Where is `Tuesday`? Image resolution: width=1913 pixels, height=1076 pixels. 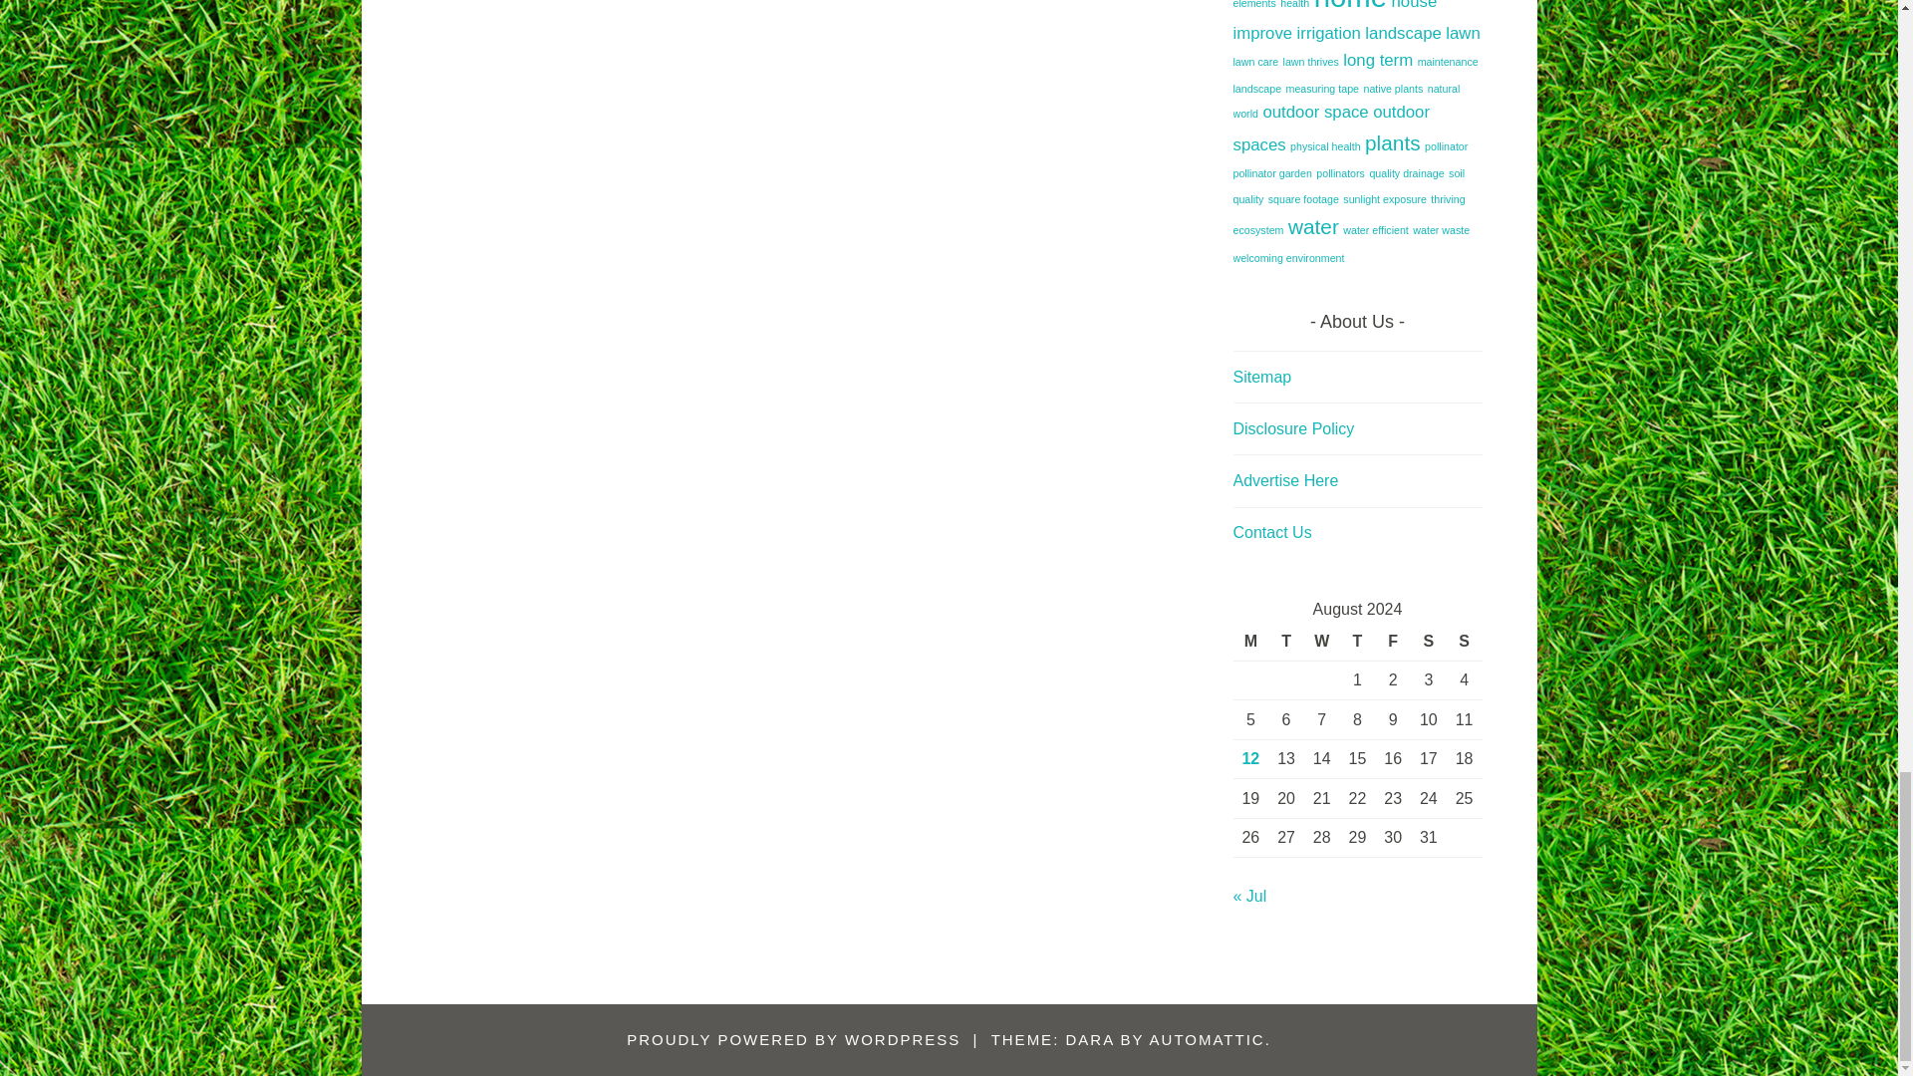 Tuesday is located at coordinates (1285, 642).